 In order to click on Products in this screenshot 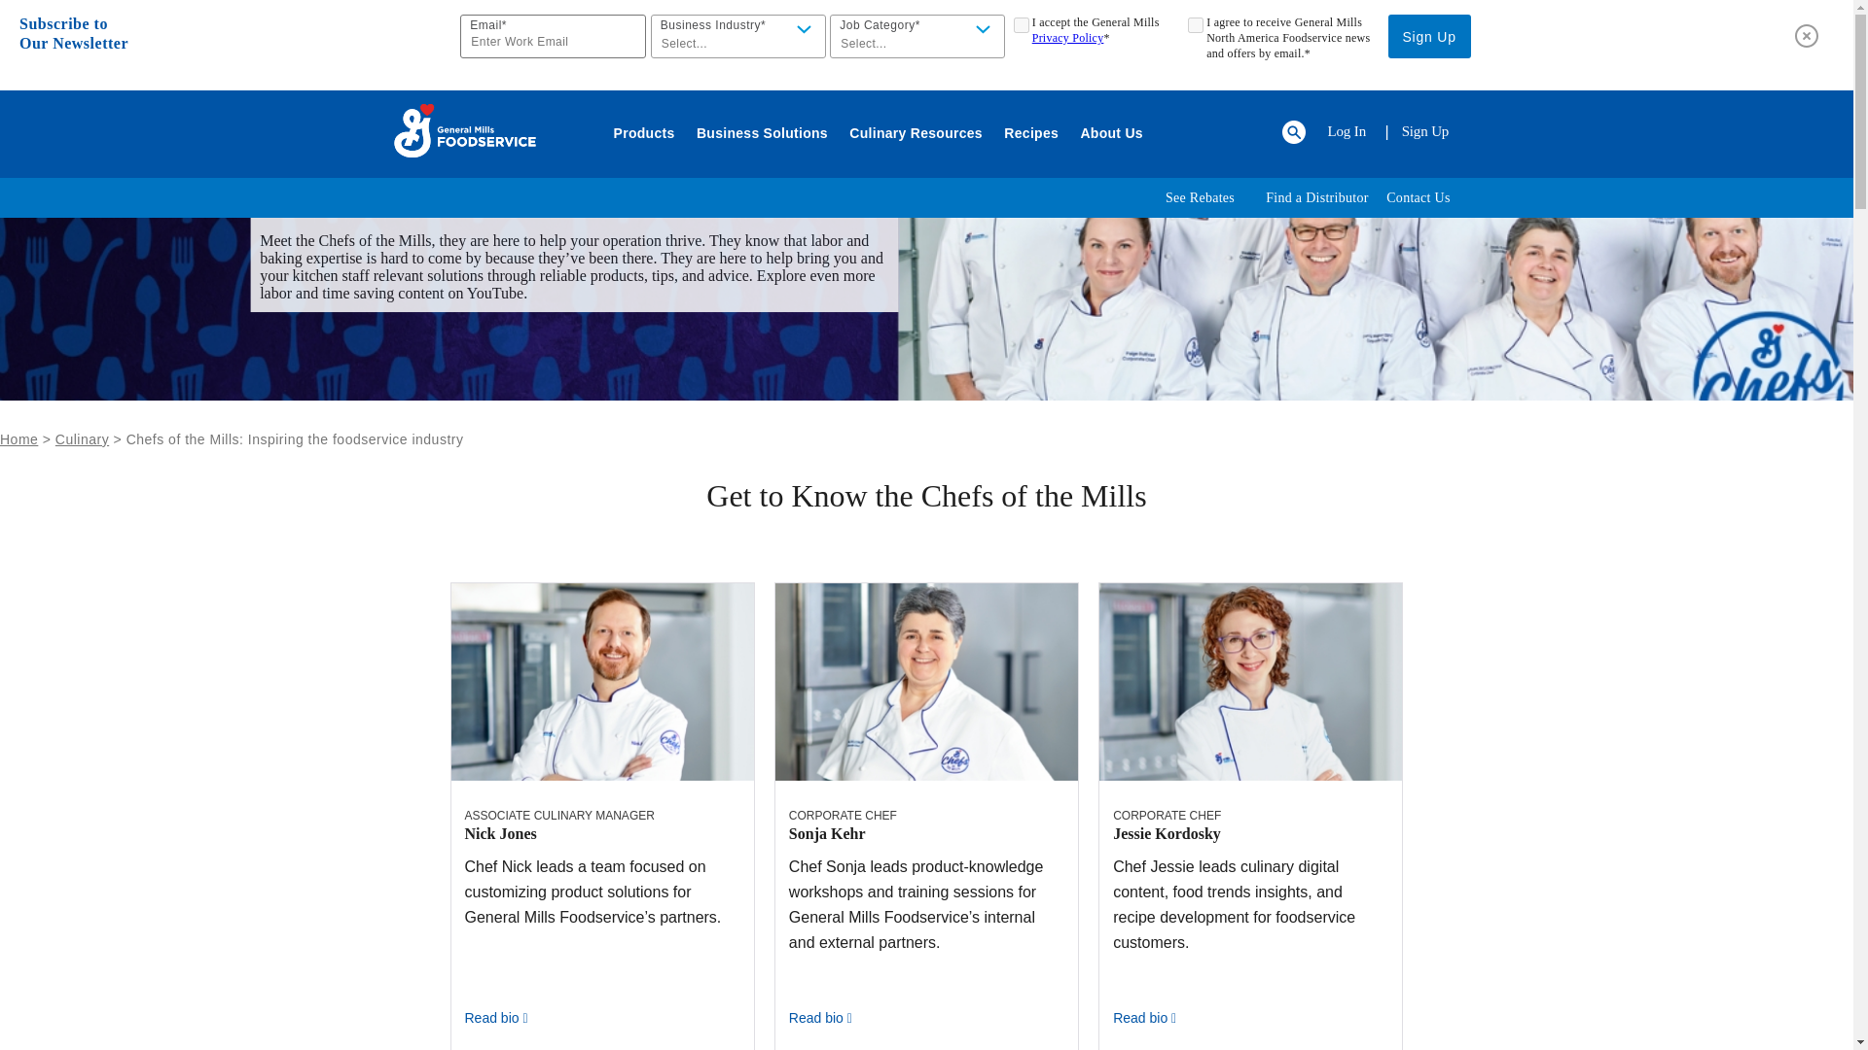, I will do `click(644, 133)`.